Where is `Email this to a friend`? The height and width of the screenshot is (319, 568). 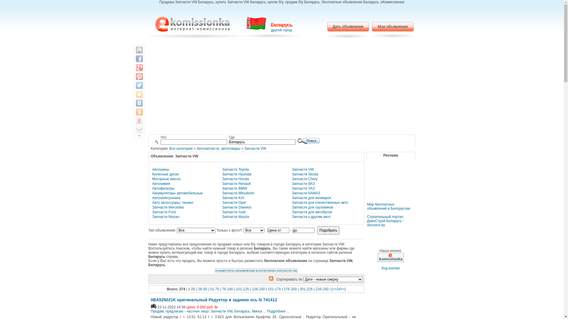 Email this to a friend is located at coordinates (139, 130).